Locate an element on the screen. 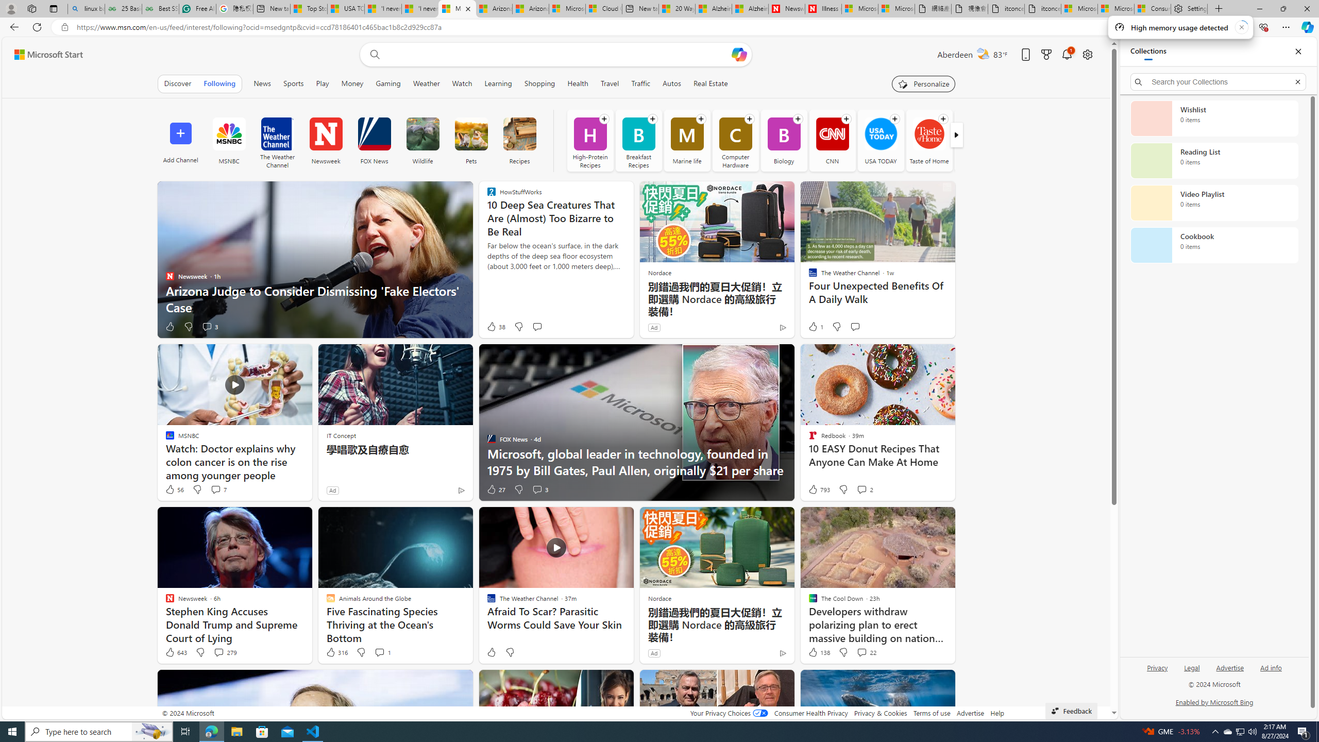 This screenshot has height=742, width=1319. View comments 3 Comment is located at coordinates (537, 490).